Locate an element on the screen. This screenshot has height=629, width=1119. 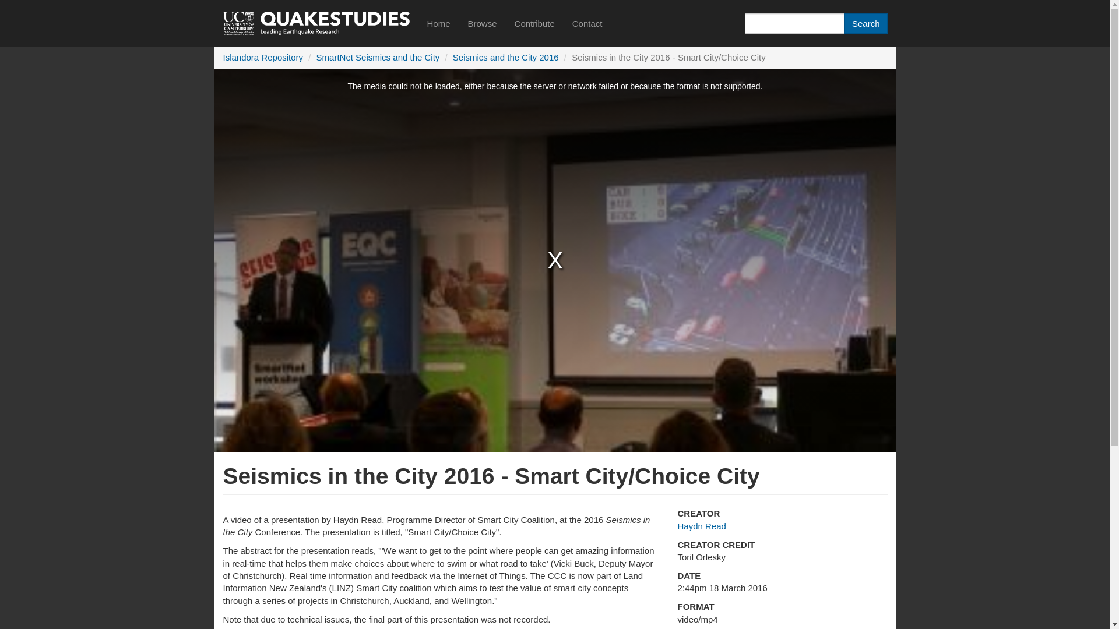
Home is located at coordinates (438, 23).